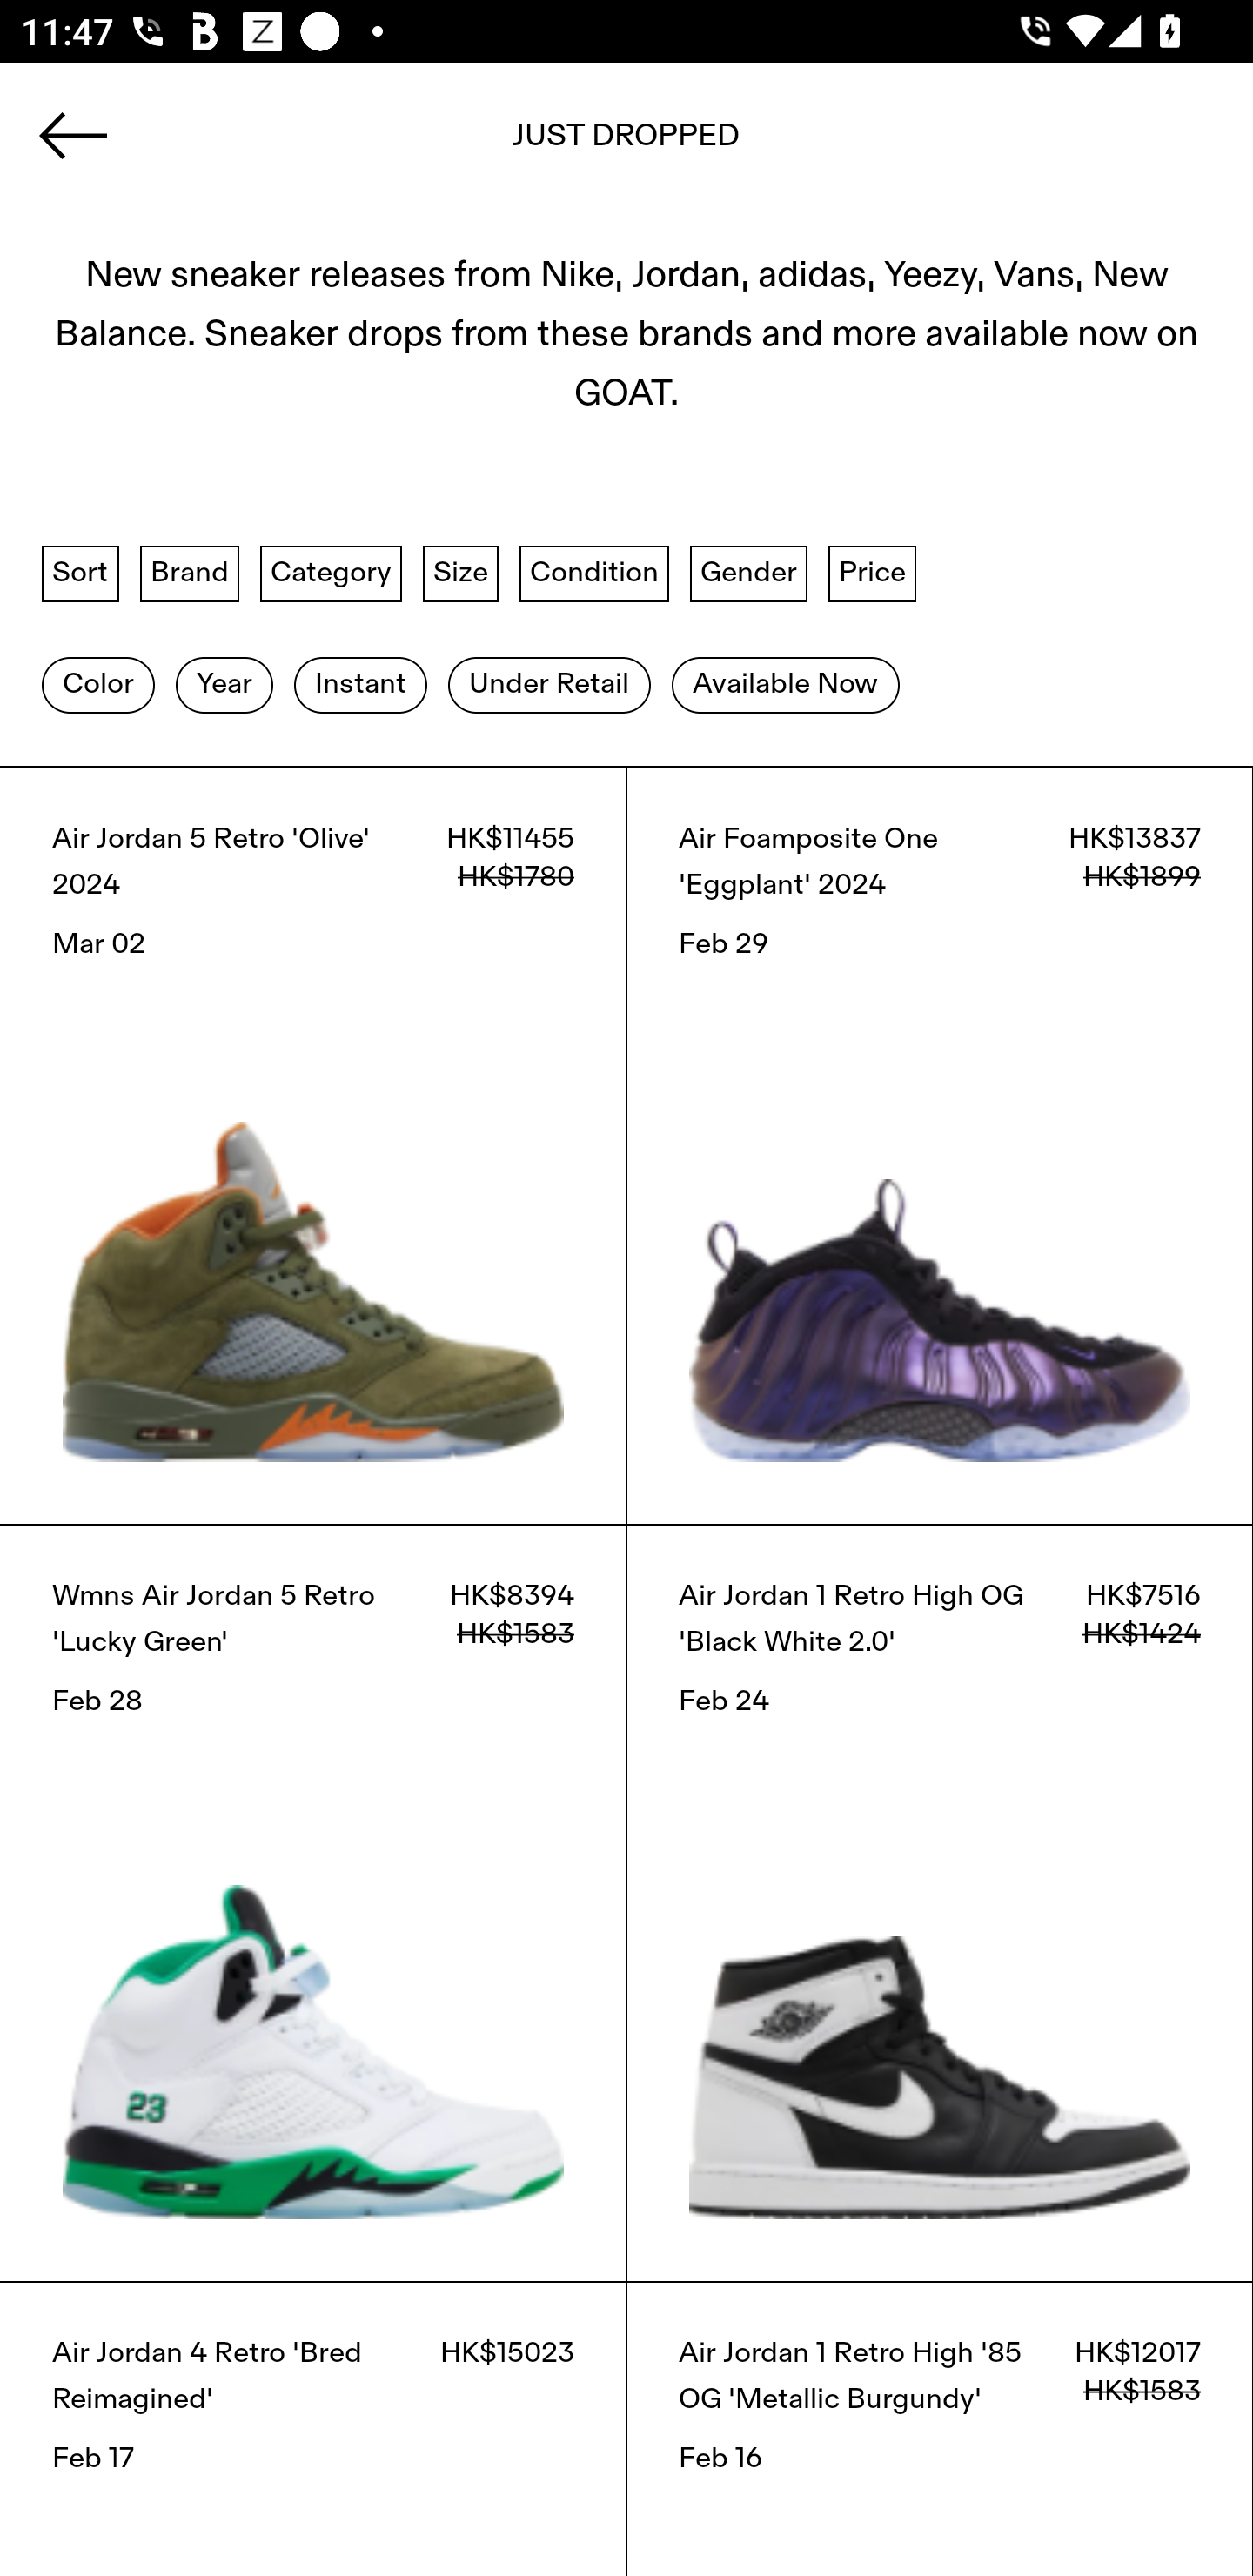 Image resolution: width=1253 pixels, height=2576 pixels. Describe the element at coordinates (331, 573) in the screenshot. I see `Category` at that location.